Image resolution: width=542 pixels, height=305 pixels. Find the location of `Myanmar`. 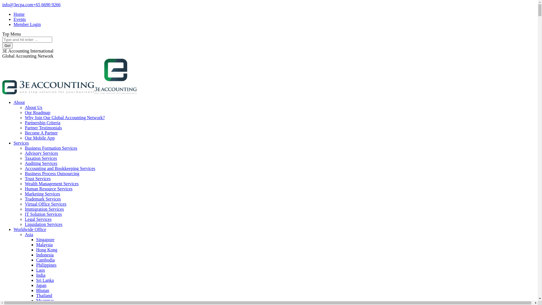

Myanmar is located at coordinates (45, 300).